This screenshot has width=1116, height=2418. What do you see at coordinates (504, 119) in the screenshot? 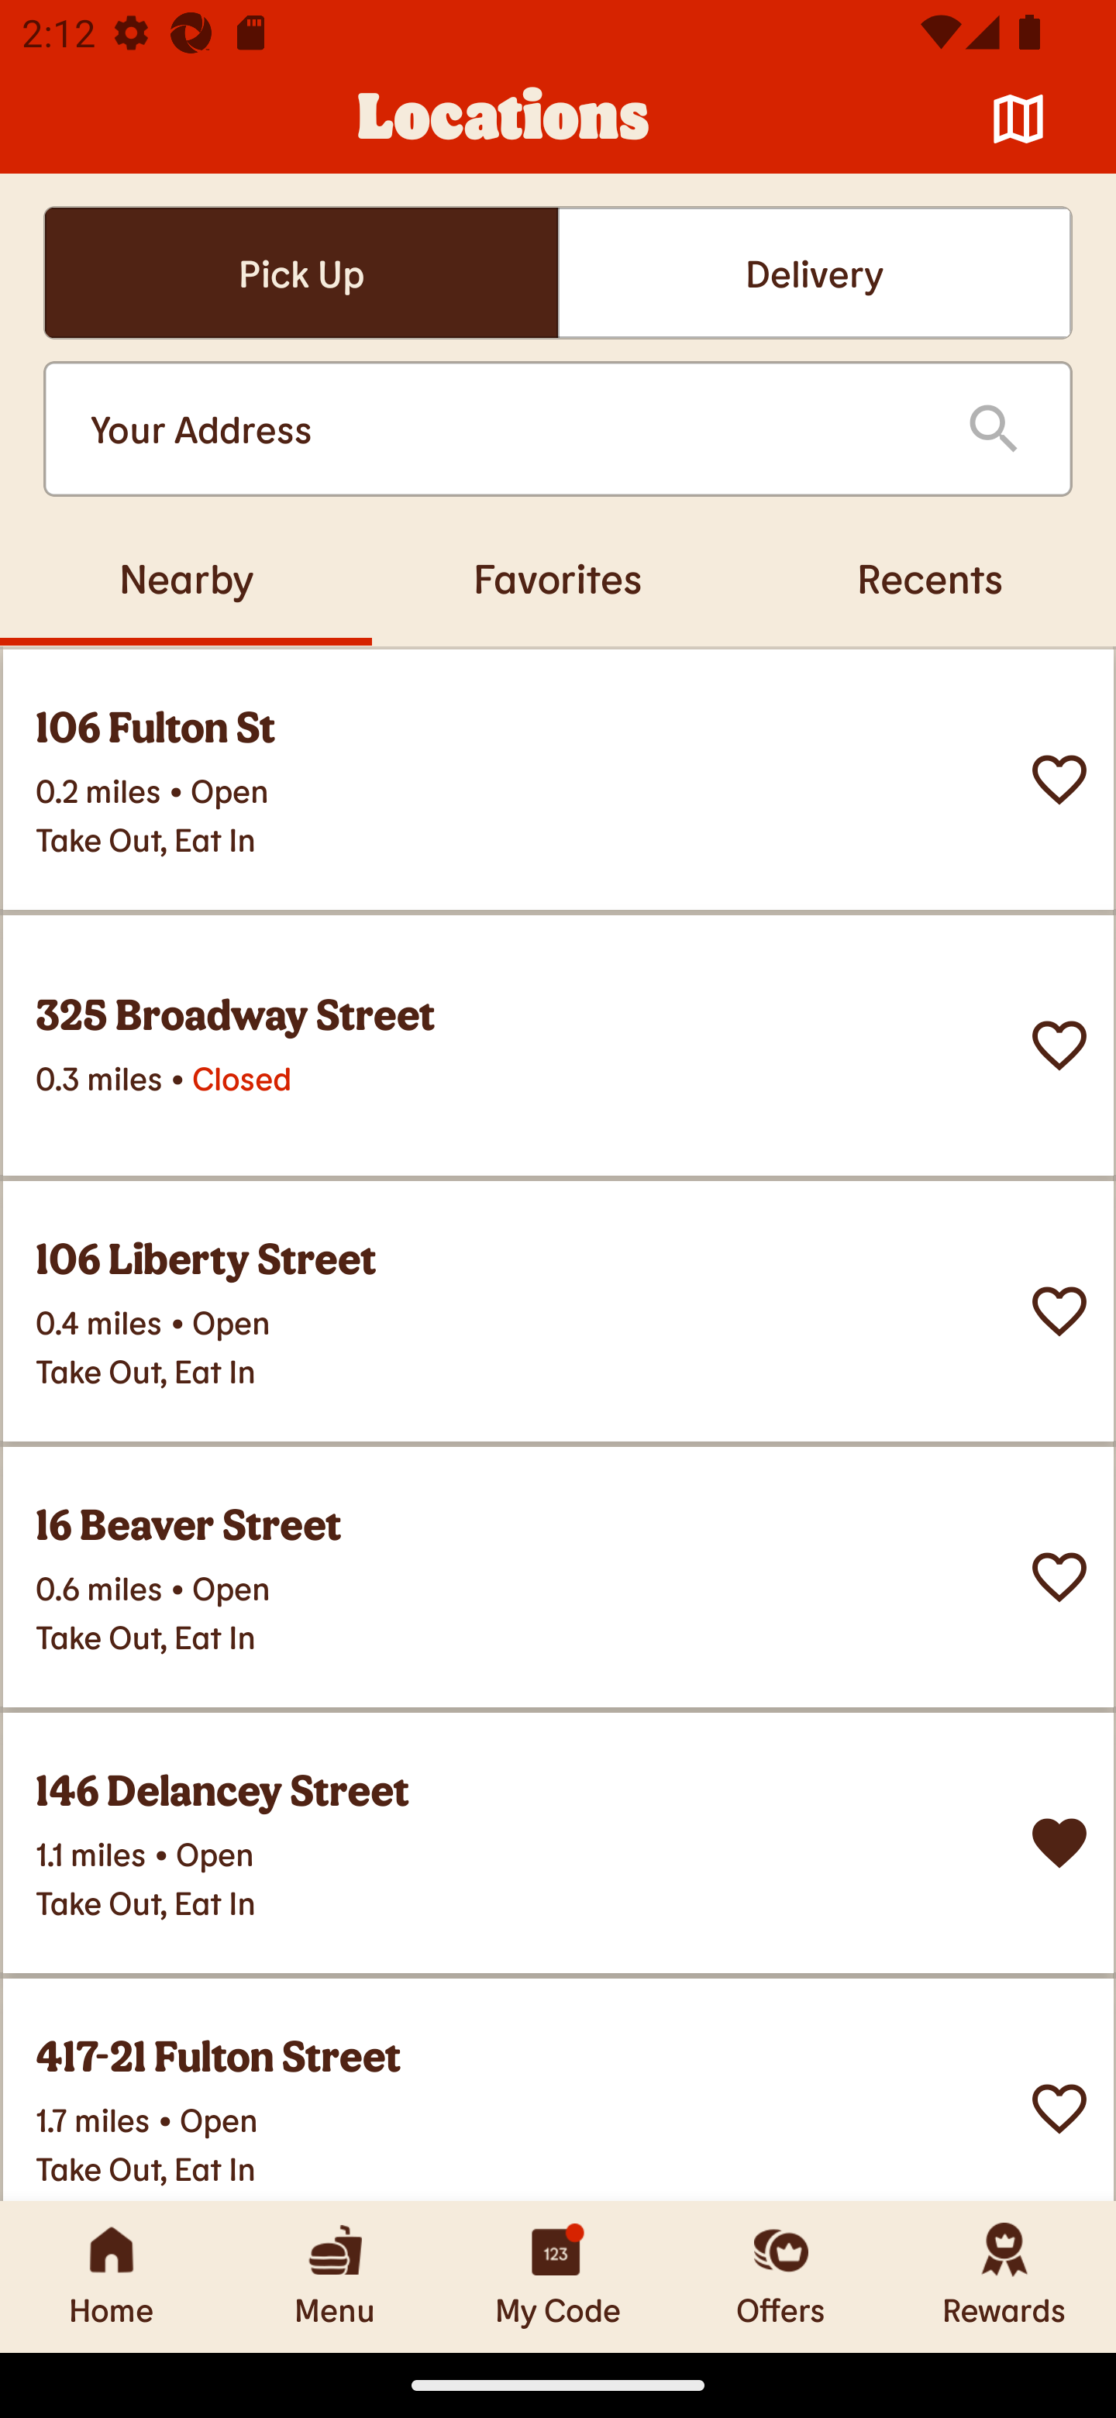
I see `Locations` at bounding box center [504, 119].